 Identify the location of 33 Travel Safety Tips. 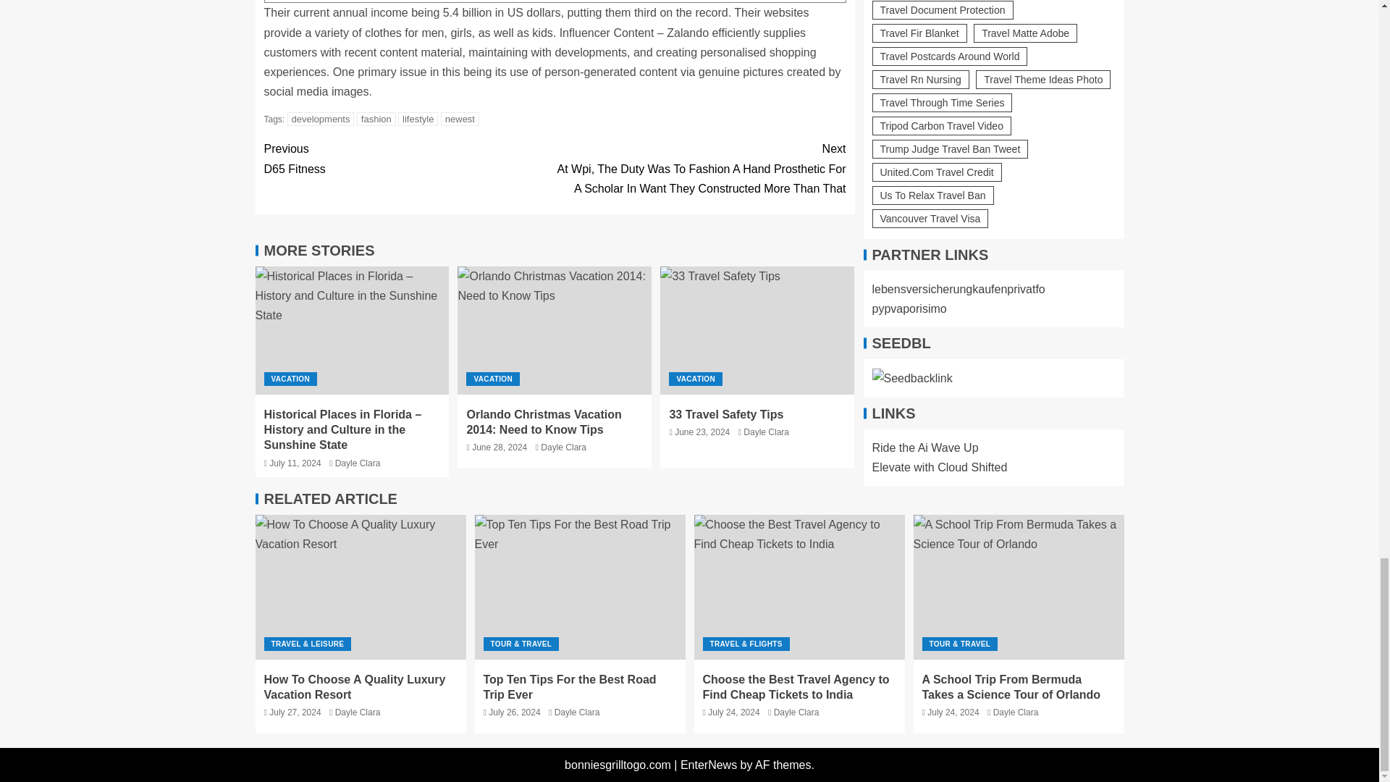
(460, 119).